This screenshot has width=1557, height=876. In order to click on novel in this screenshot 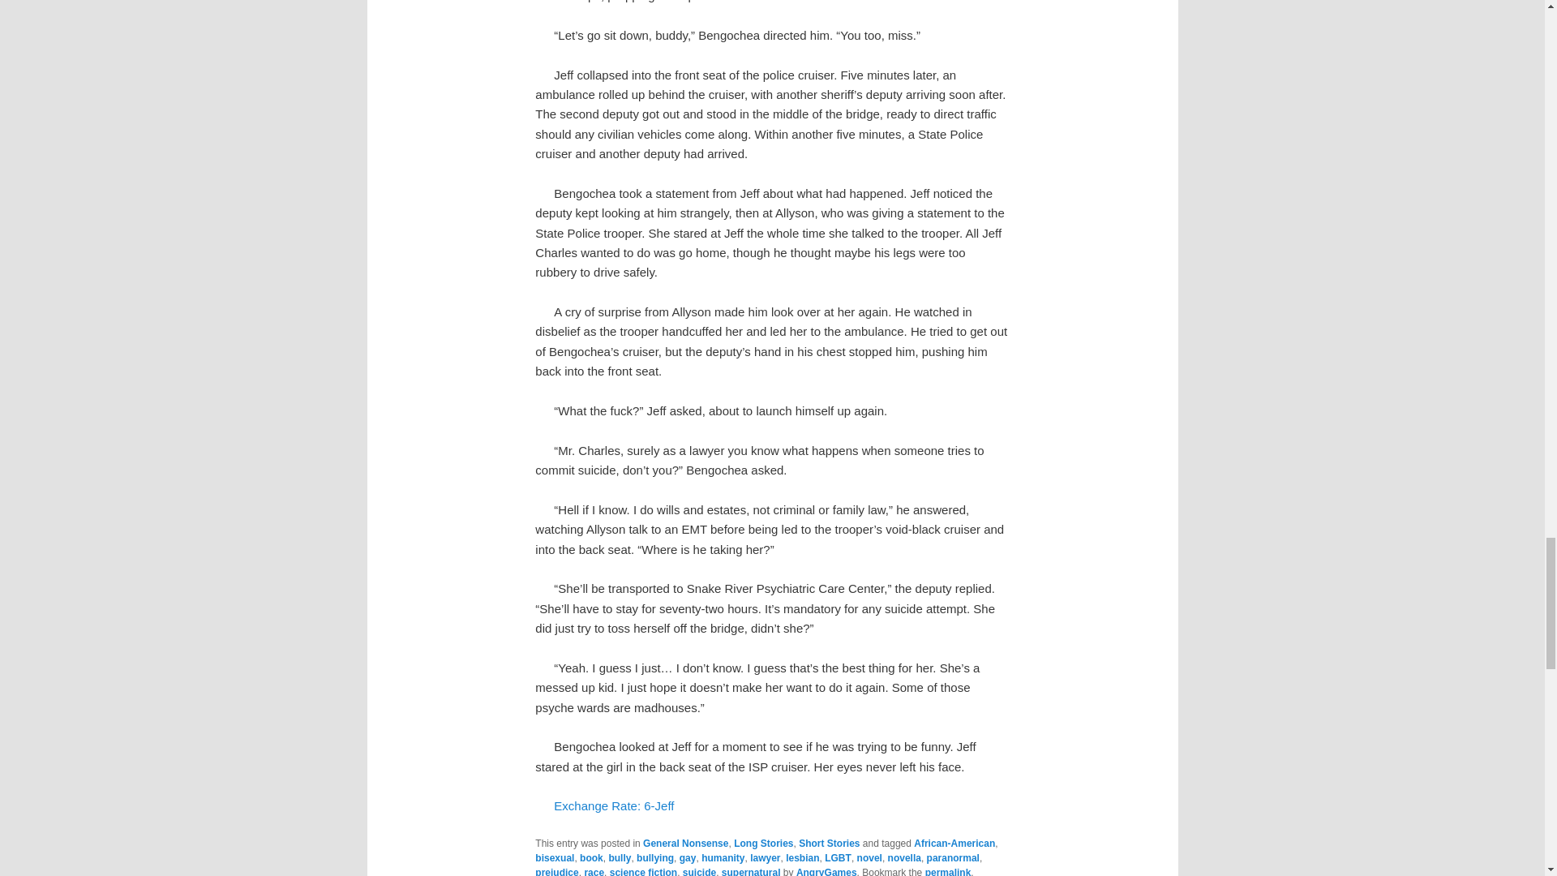, I will do `click(869, 857)`.